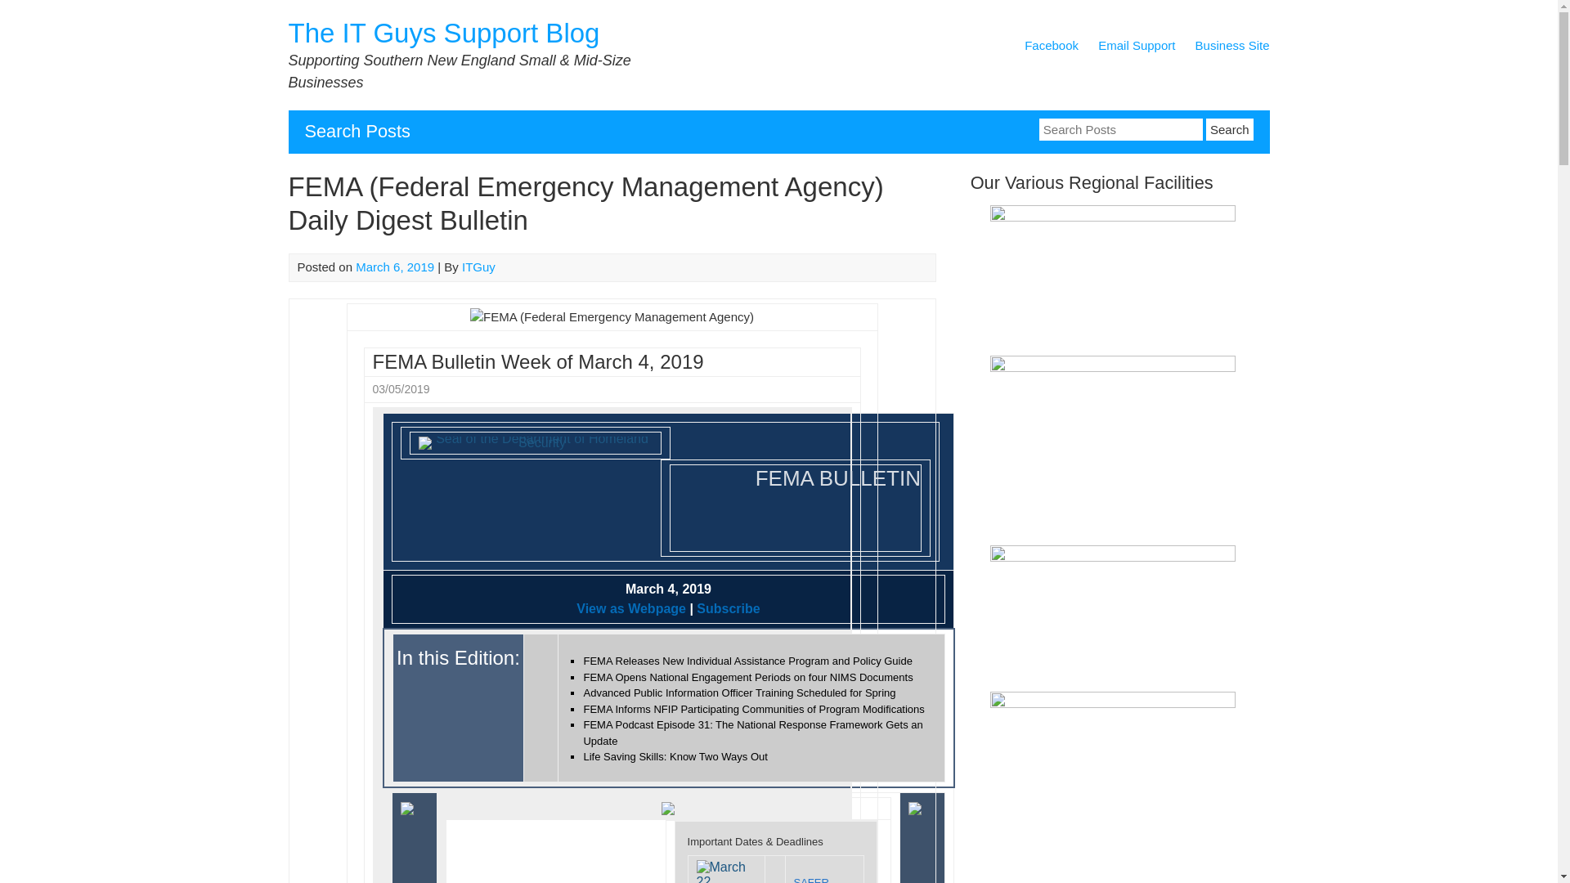 The height and width of the screenshot is (883, 1570). I want to click on Search, so click(1229, 129).